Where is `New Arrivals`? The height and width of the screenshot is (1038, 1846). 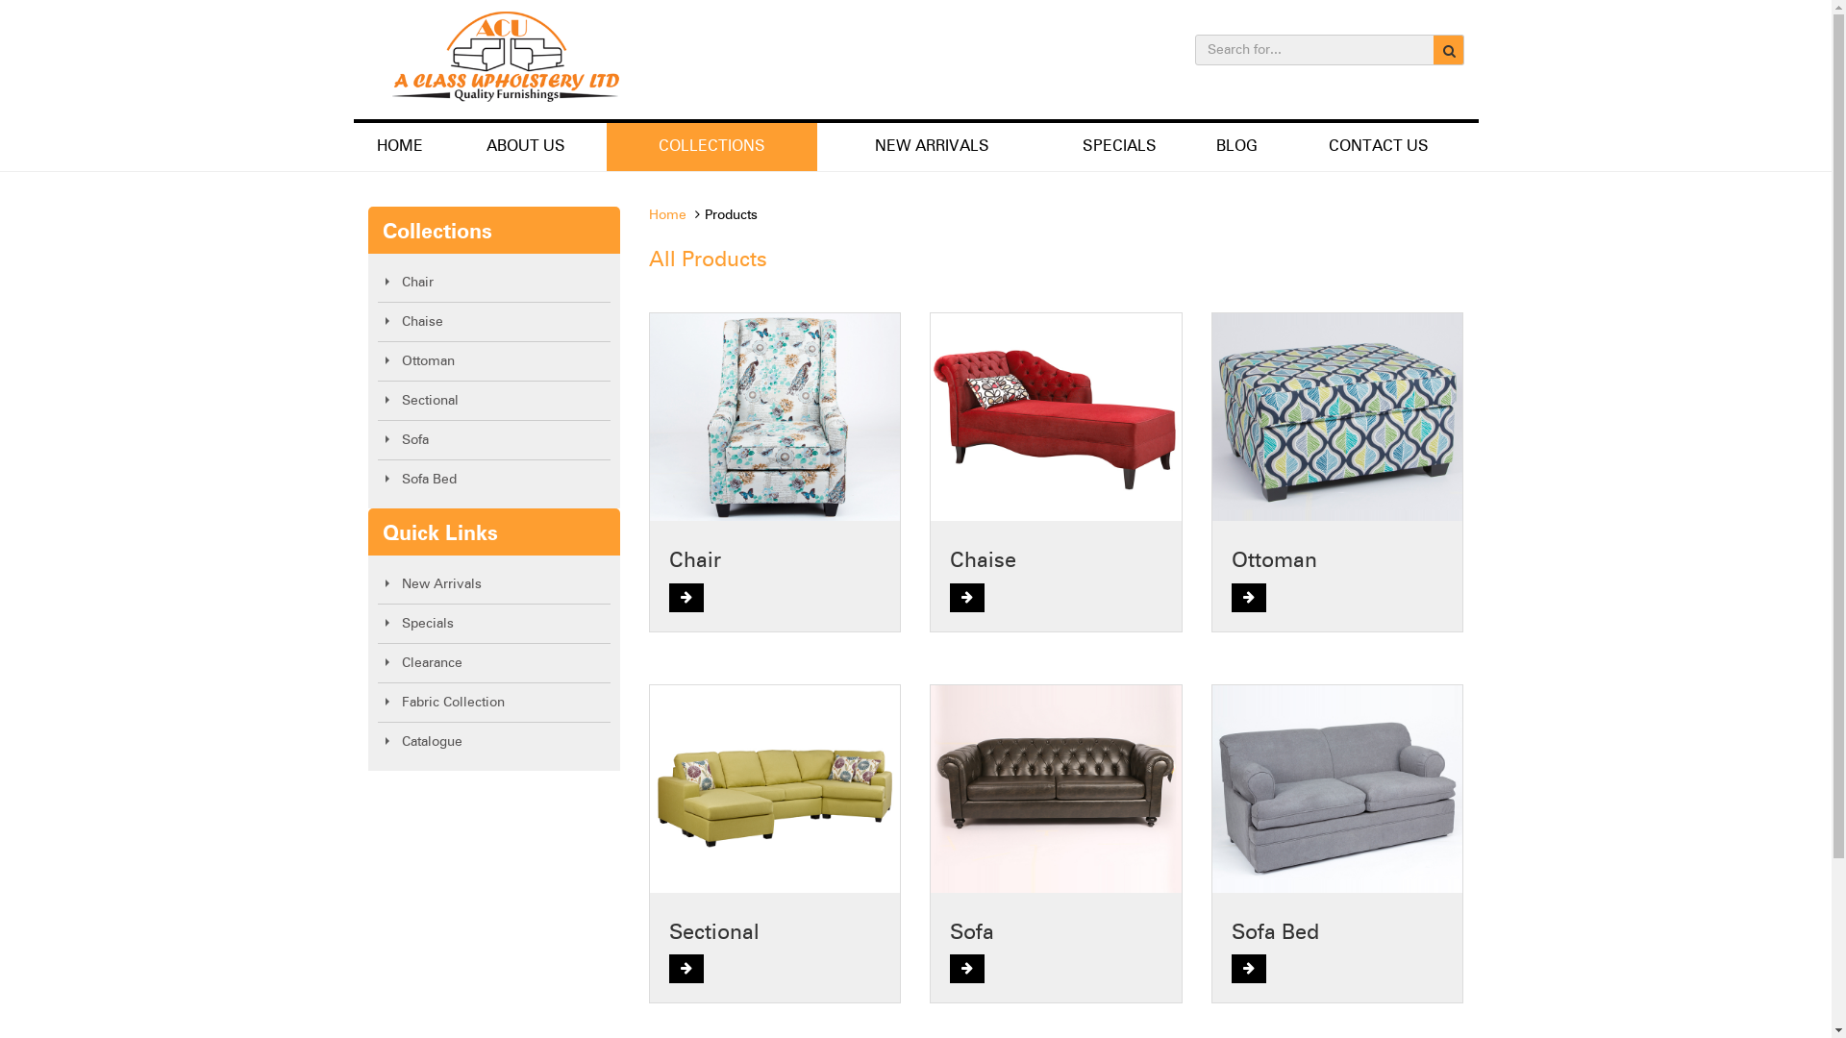
New Arrivals is located at coordinates (494, 584).